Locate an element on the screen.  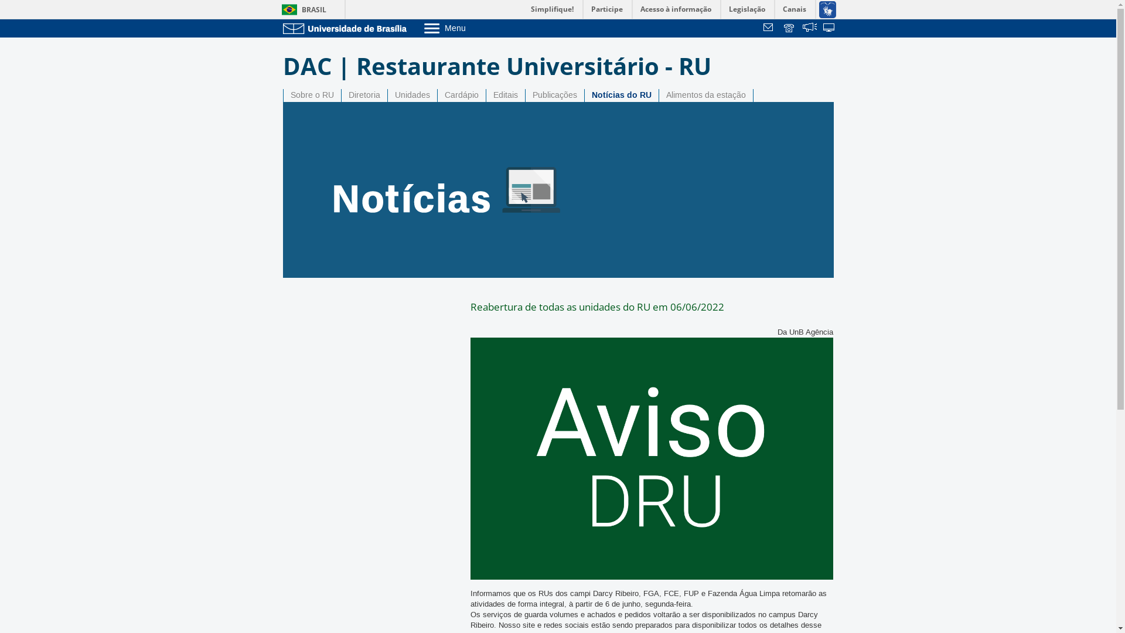
BRASIL is located at coordinates (301, 9).